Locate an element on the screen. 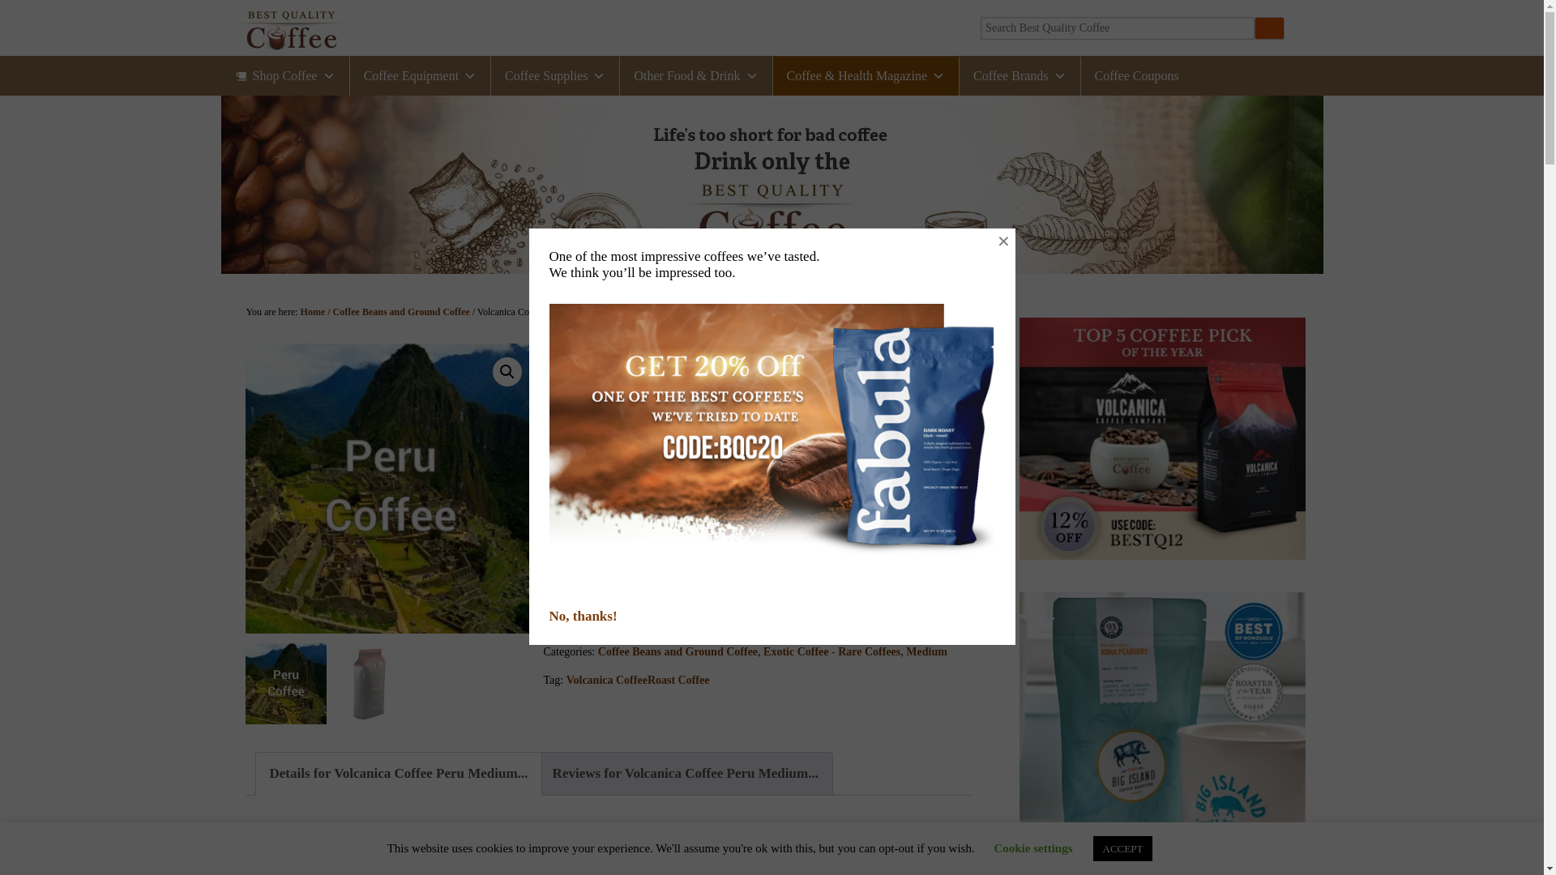 This screenshot has width=1556, height=875. Coffee Beans and Ground Coffee is located at coordinates (400, 312).